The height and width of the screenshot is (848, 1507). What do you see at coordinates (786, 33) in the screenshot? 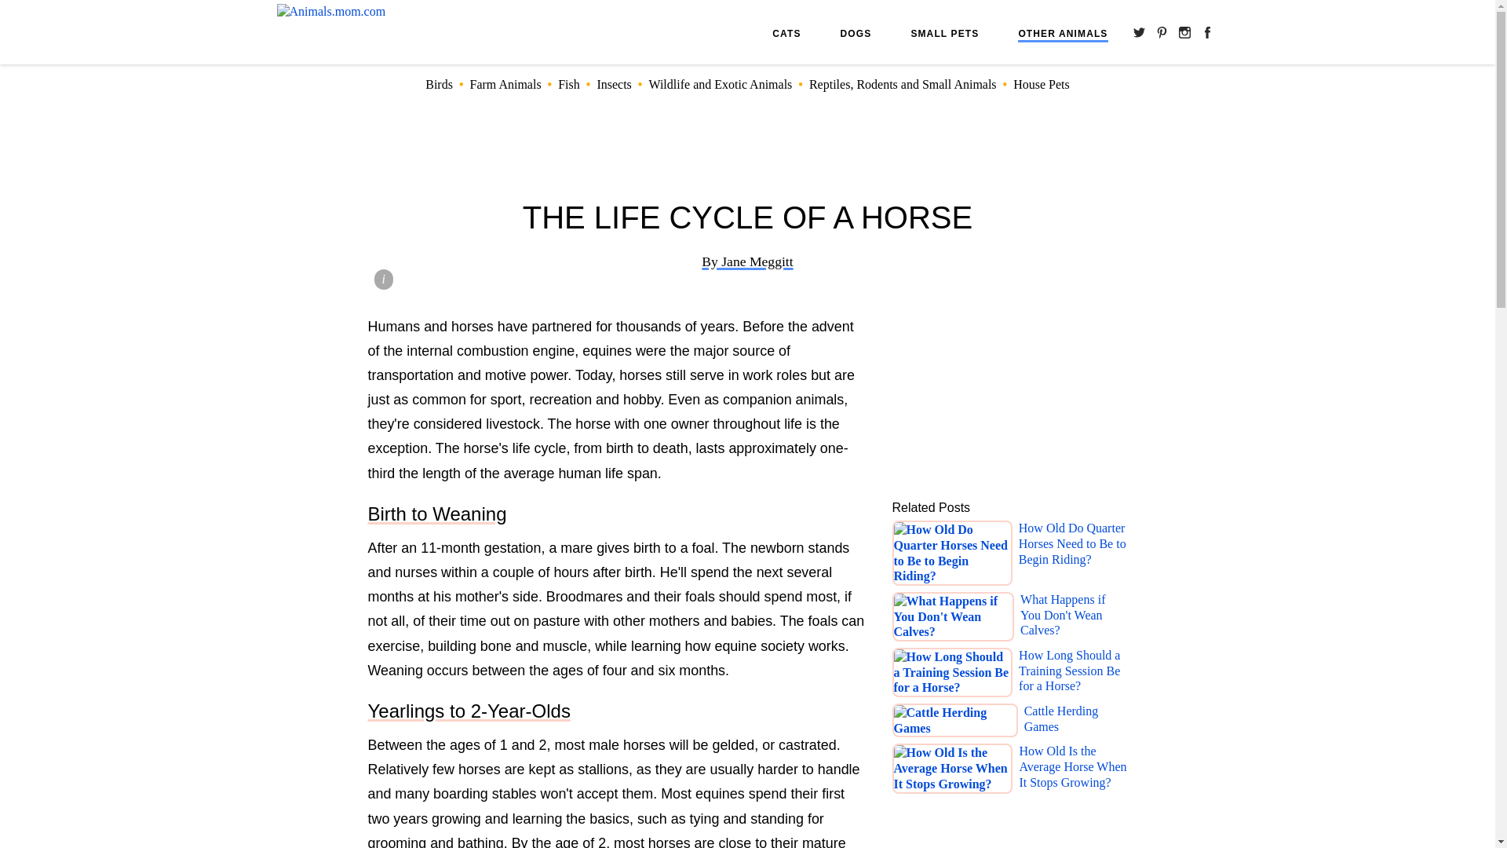
I see `CATS` at bounding box center [786, 33].